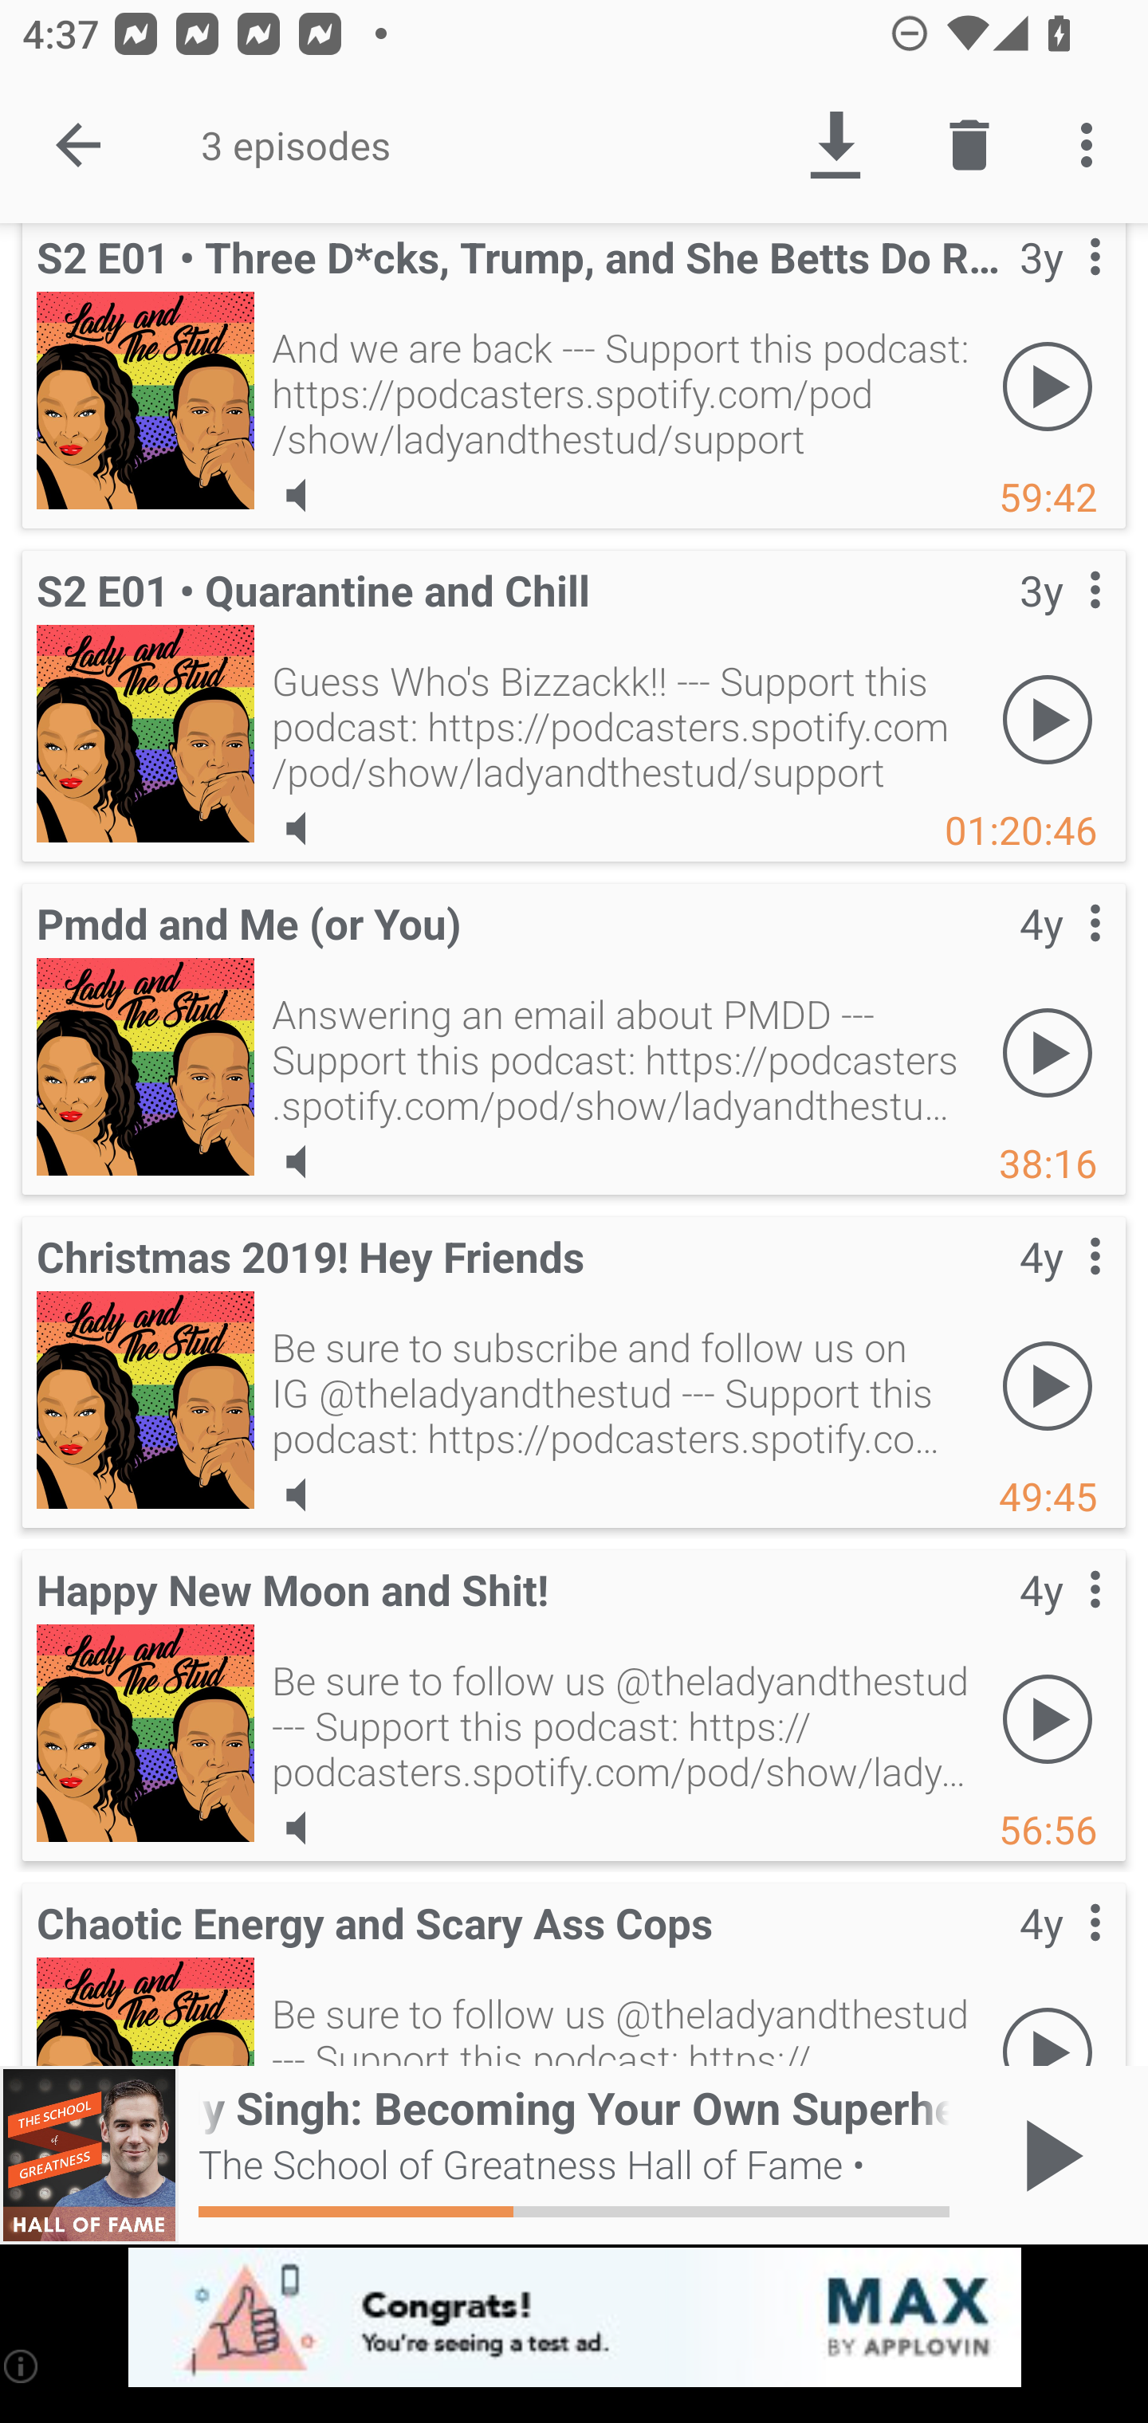 This screenshot has height=2423, width=1148. Describe the element at coordinates (145, 1400) in the screenshot. I see `Christmas 2019! Hey Friends` at that location.